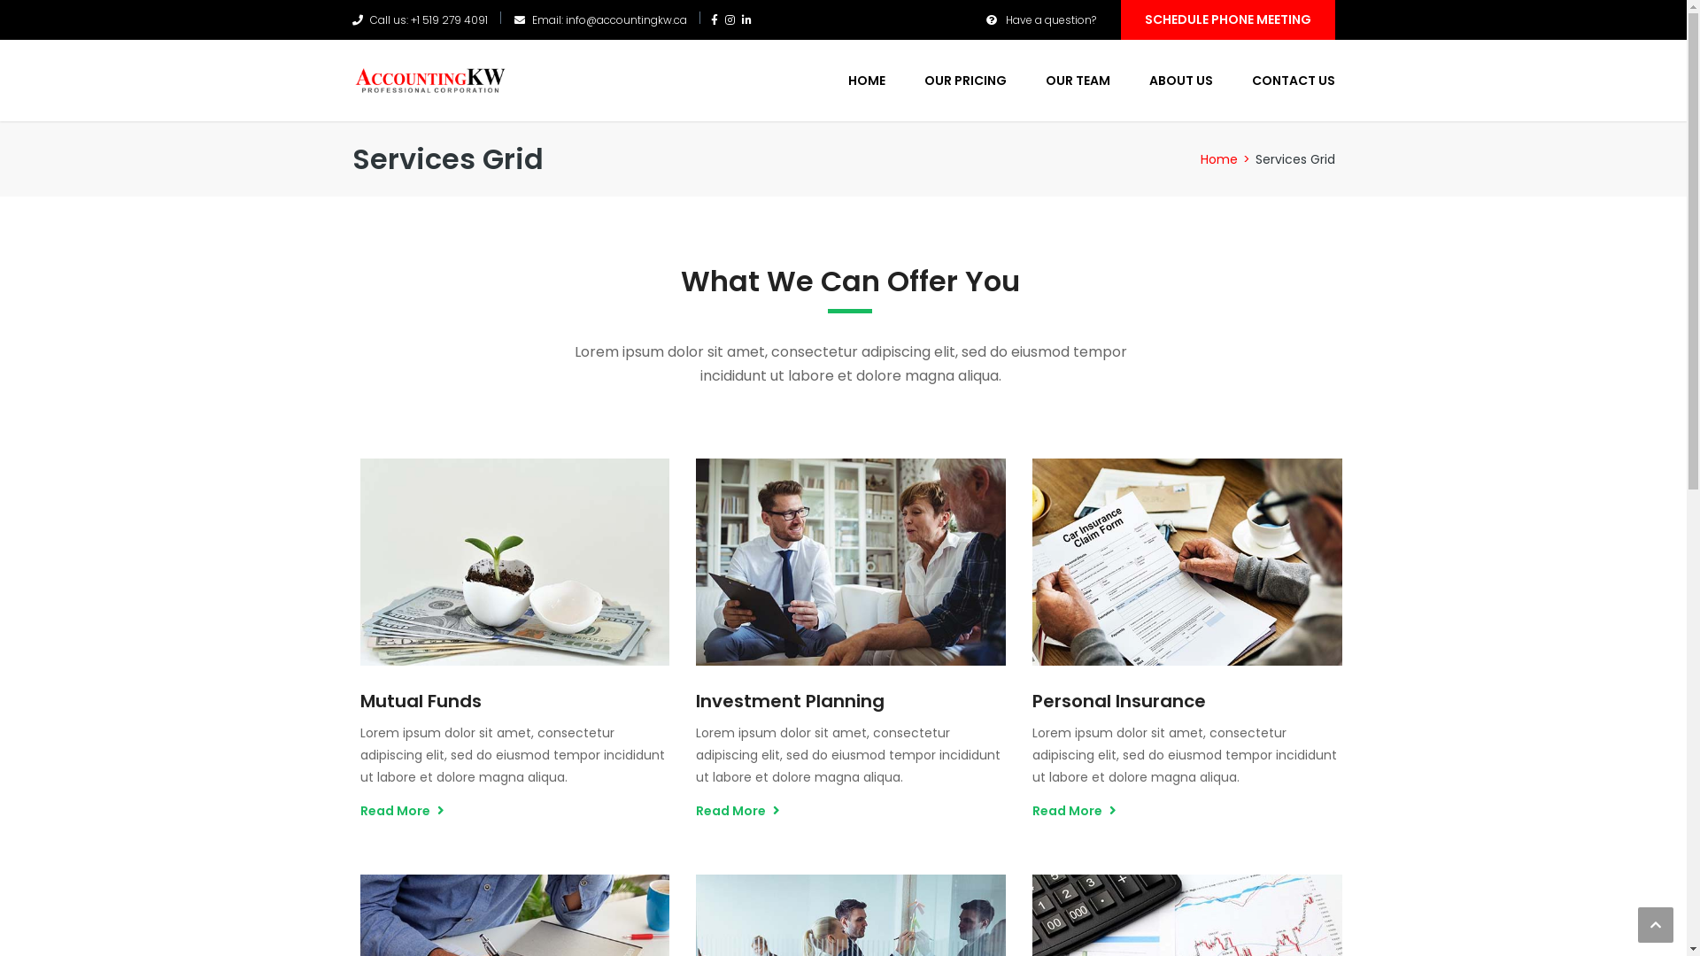 The height and width of the screenshot is (956, 1700). I want to click on OUR PRICING, so click(965, 81).